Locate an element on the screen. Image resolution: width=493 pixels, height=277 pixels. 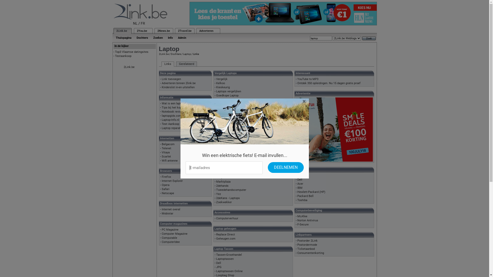
Opera is located at coordinates (166, 185).